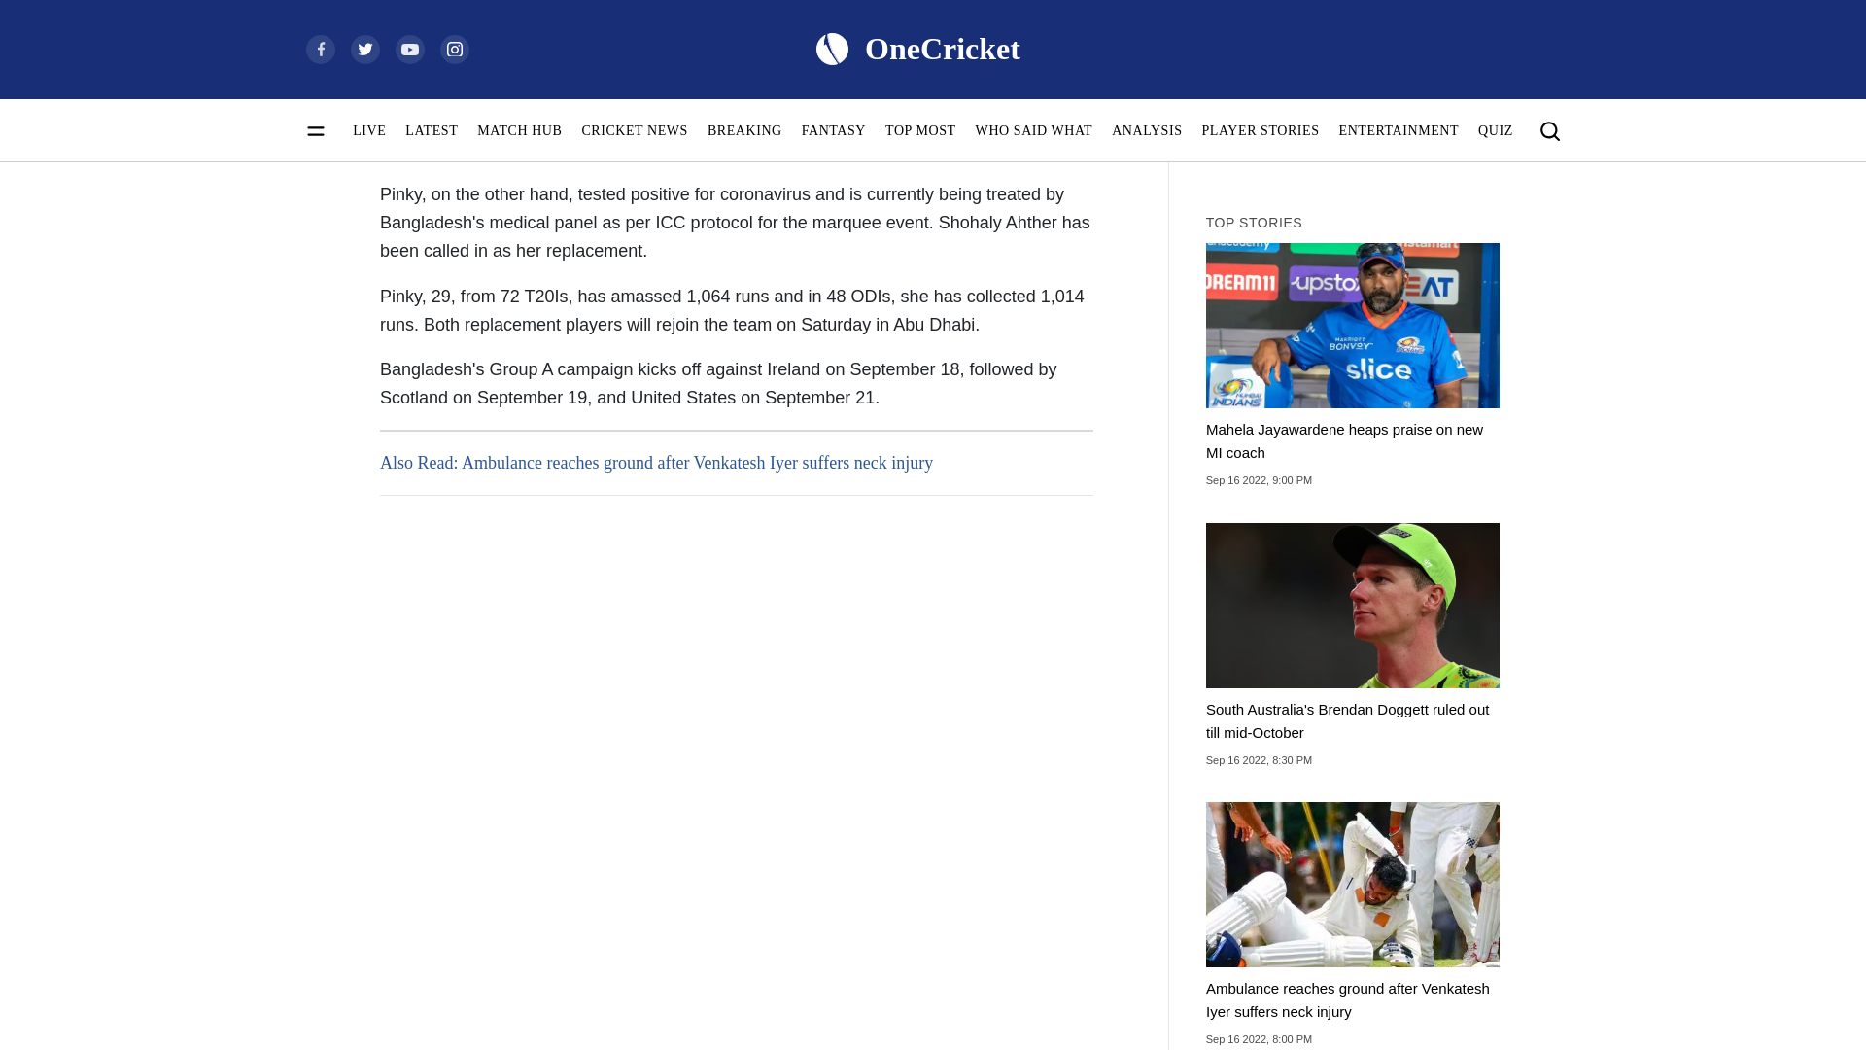  I want to click on Mahela Jayawardene heaps praise on new MI coach, so click(1353, 366).